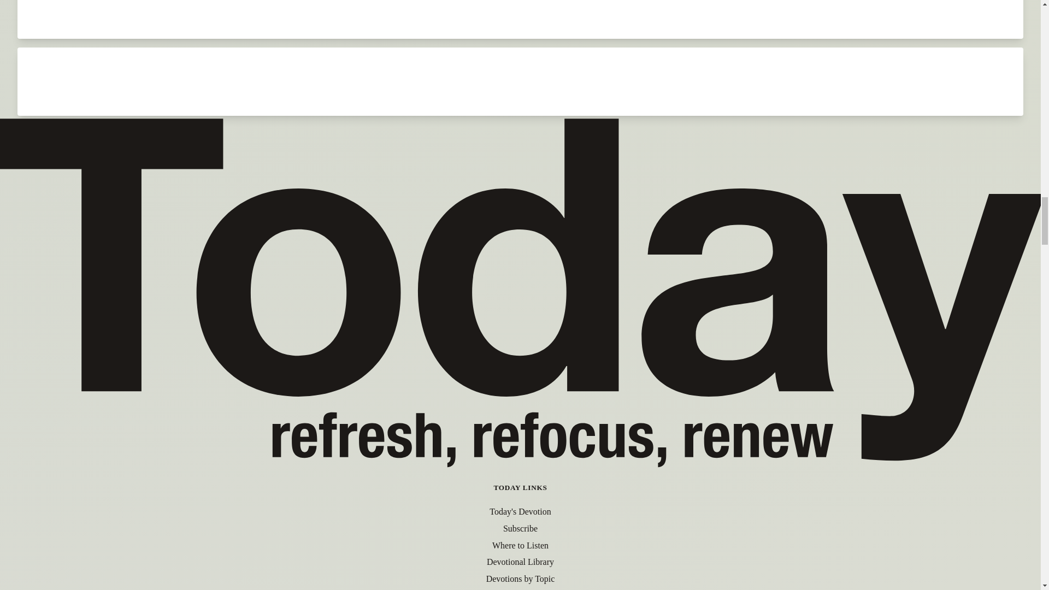  What do you see at coordinates (520, 529) in the screenshot?
I see `Subscribe` at bounding box center [520, 529].